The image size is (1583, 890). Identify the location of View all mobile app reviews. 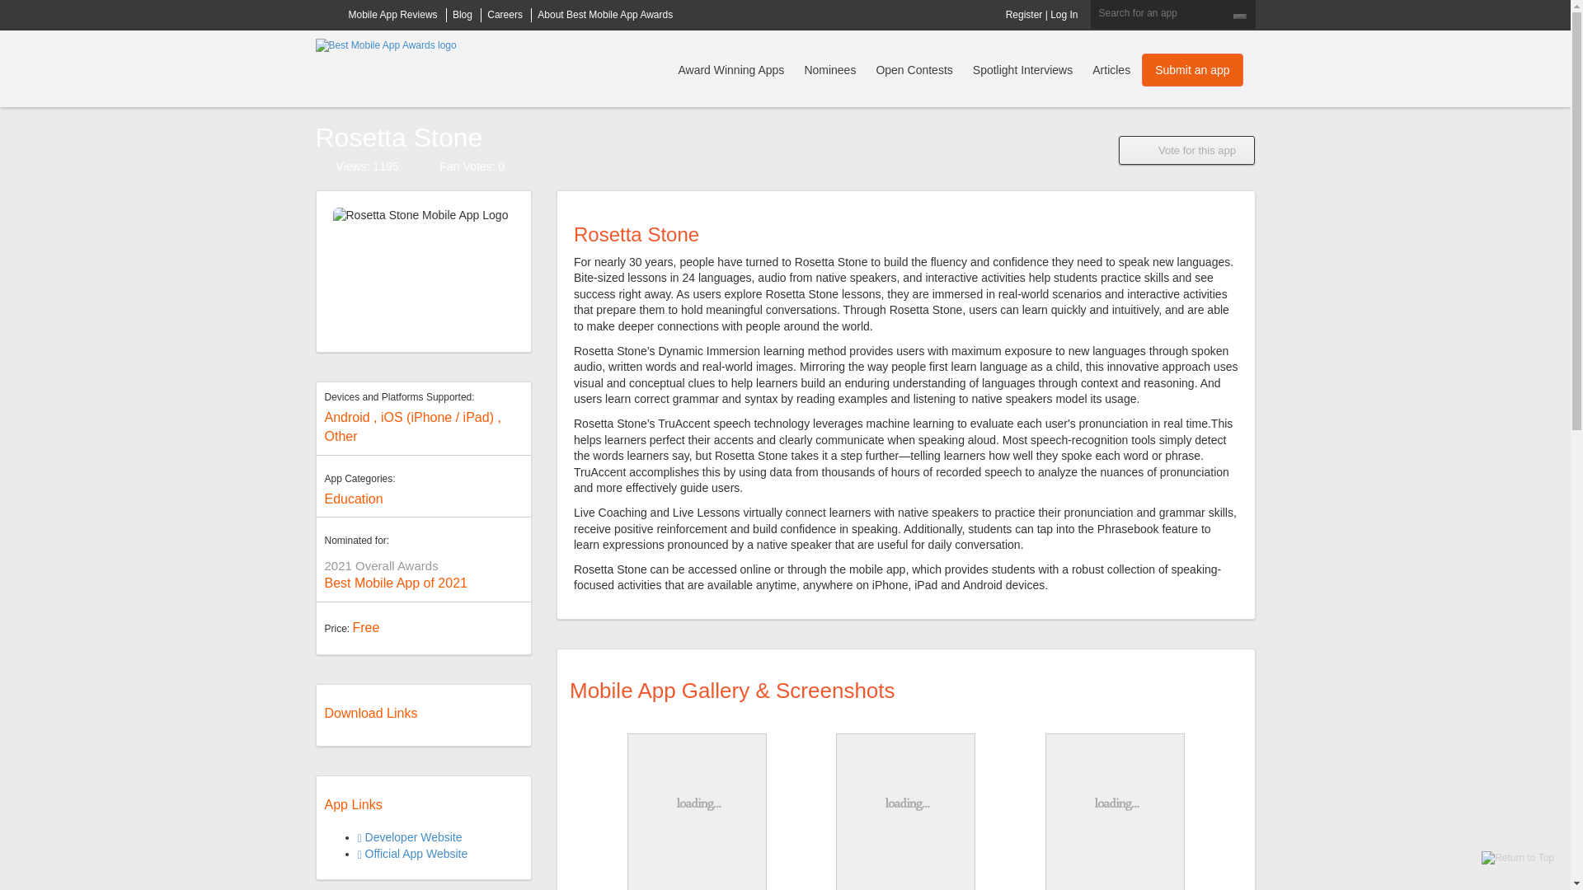
(392, 14).